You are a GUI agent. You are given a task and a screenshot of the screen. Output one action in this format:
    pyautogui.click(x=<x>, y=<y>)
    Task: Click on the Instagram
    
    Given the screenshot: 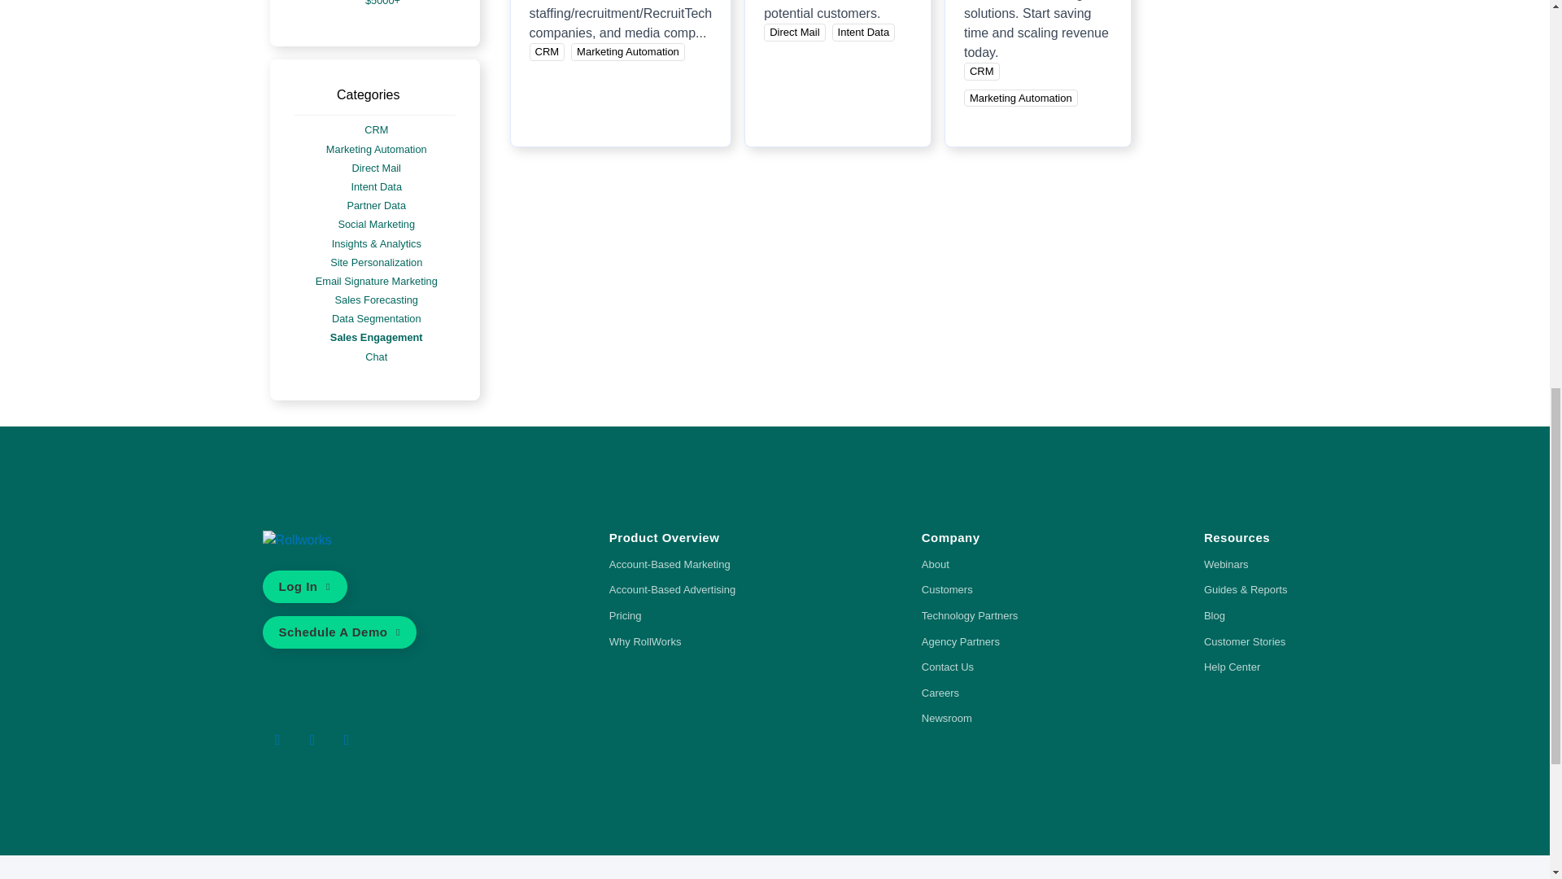 What is the action you would take?
    pyautogui.click(x=347, y=739)
    